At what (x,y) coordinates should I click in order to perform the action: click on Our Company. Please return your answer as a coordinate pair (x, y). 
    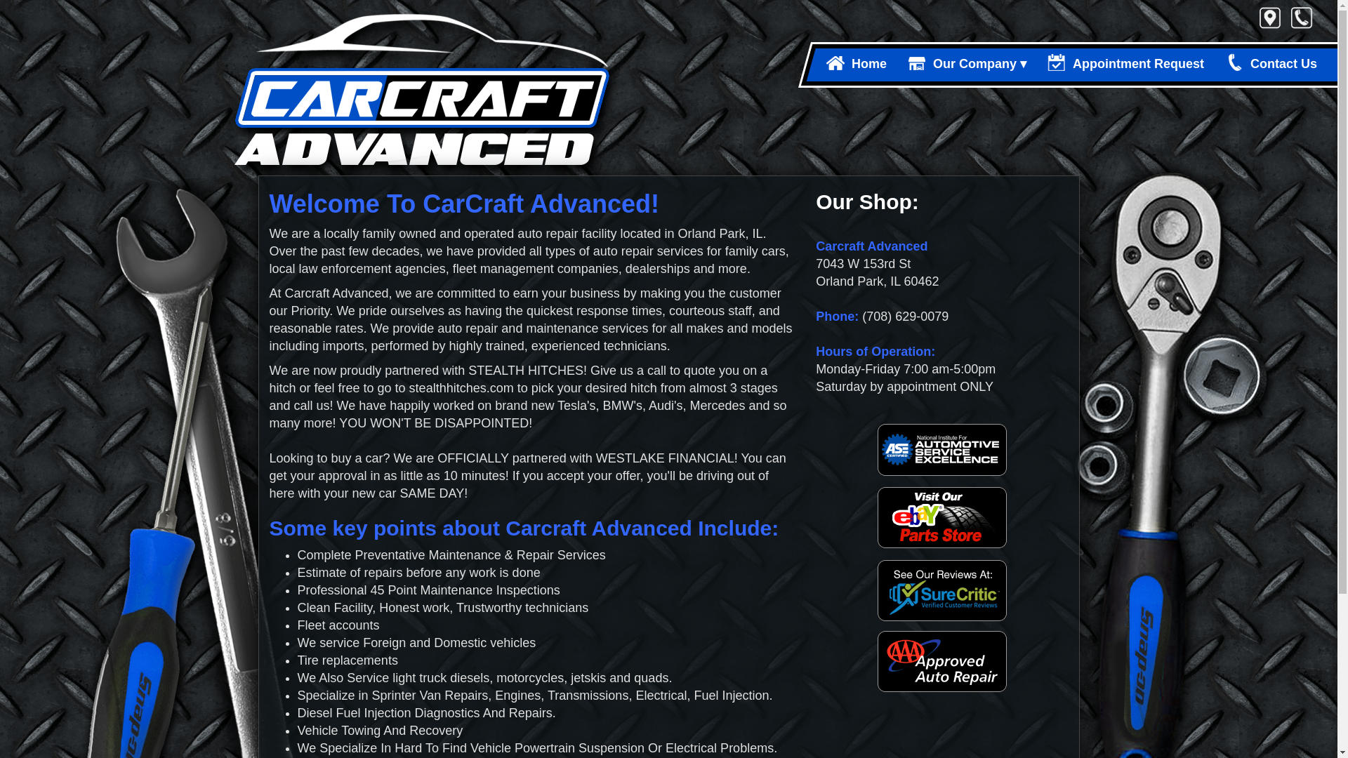
    Looking at the image, I should click on (966, 65).